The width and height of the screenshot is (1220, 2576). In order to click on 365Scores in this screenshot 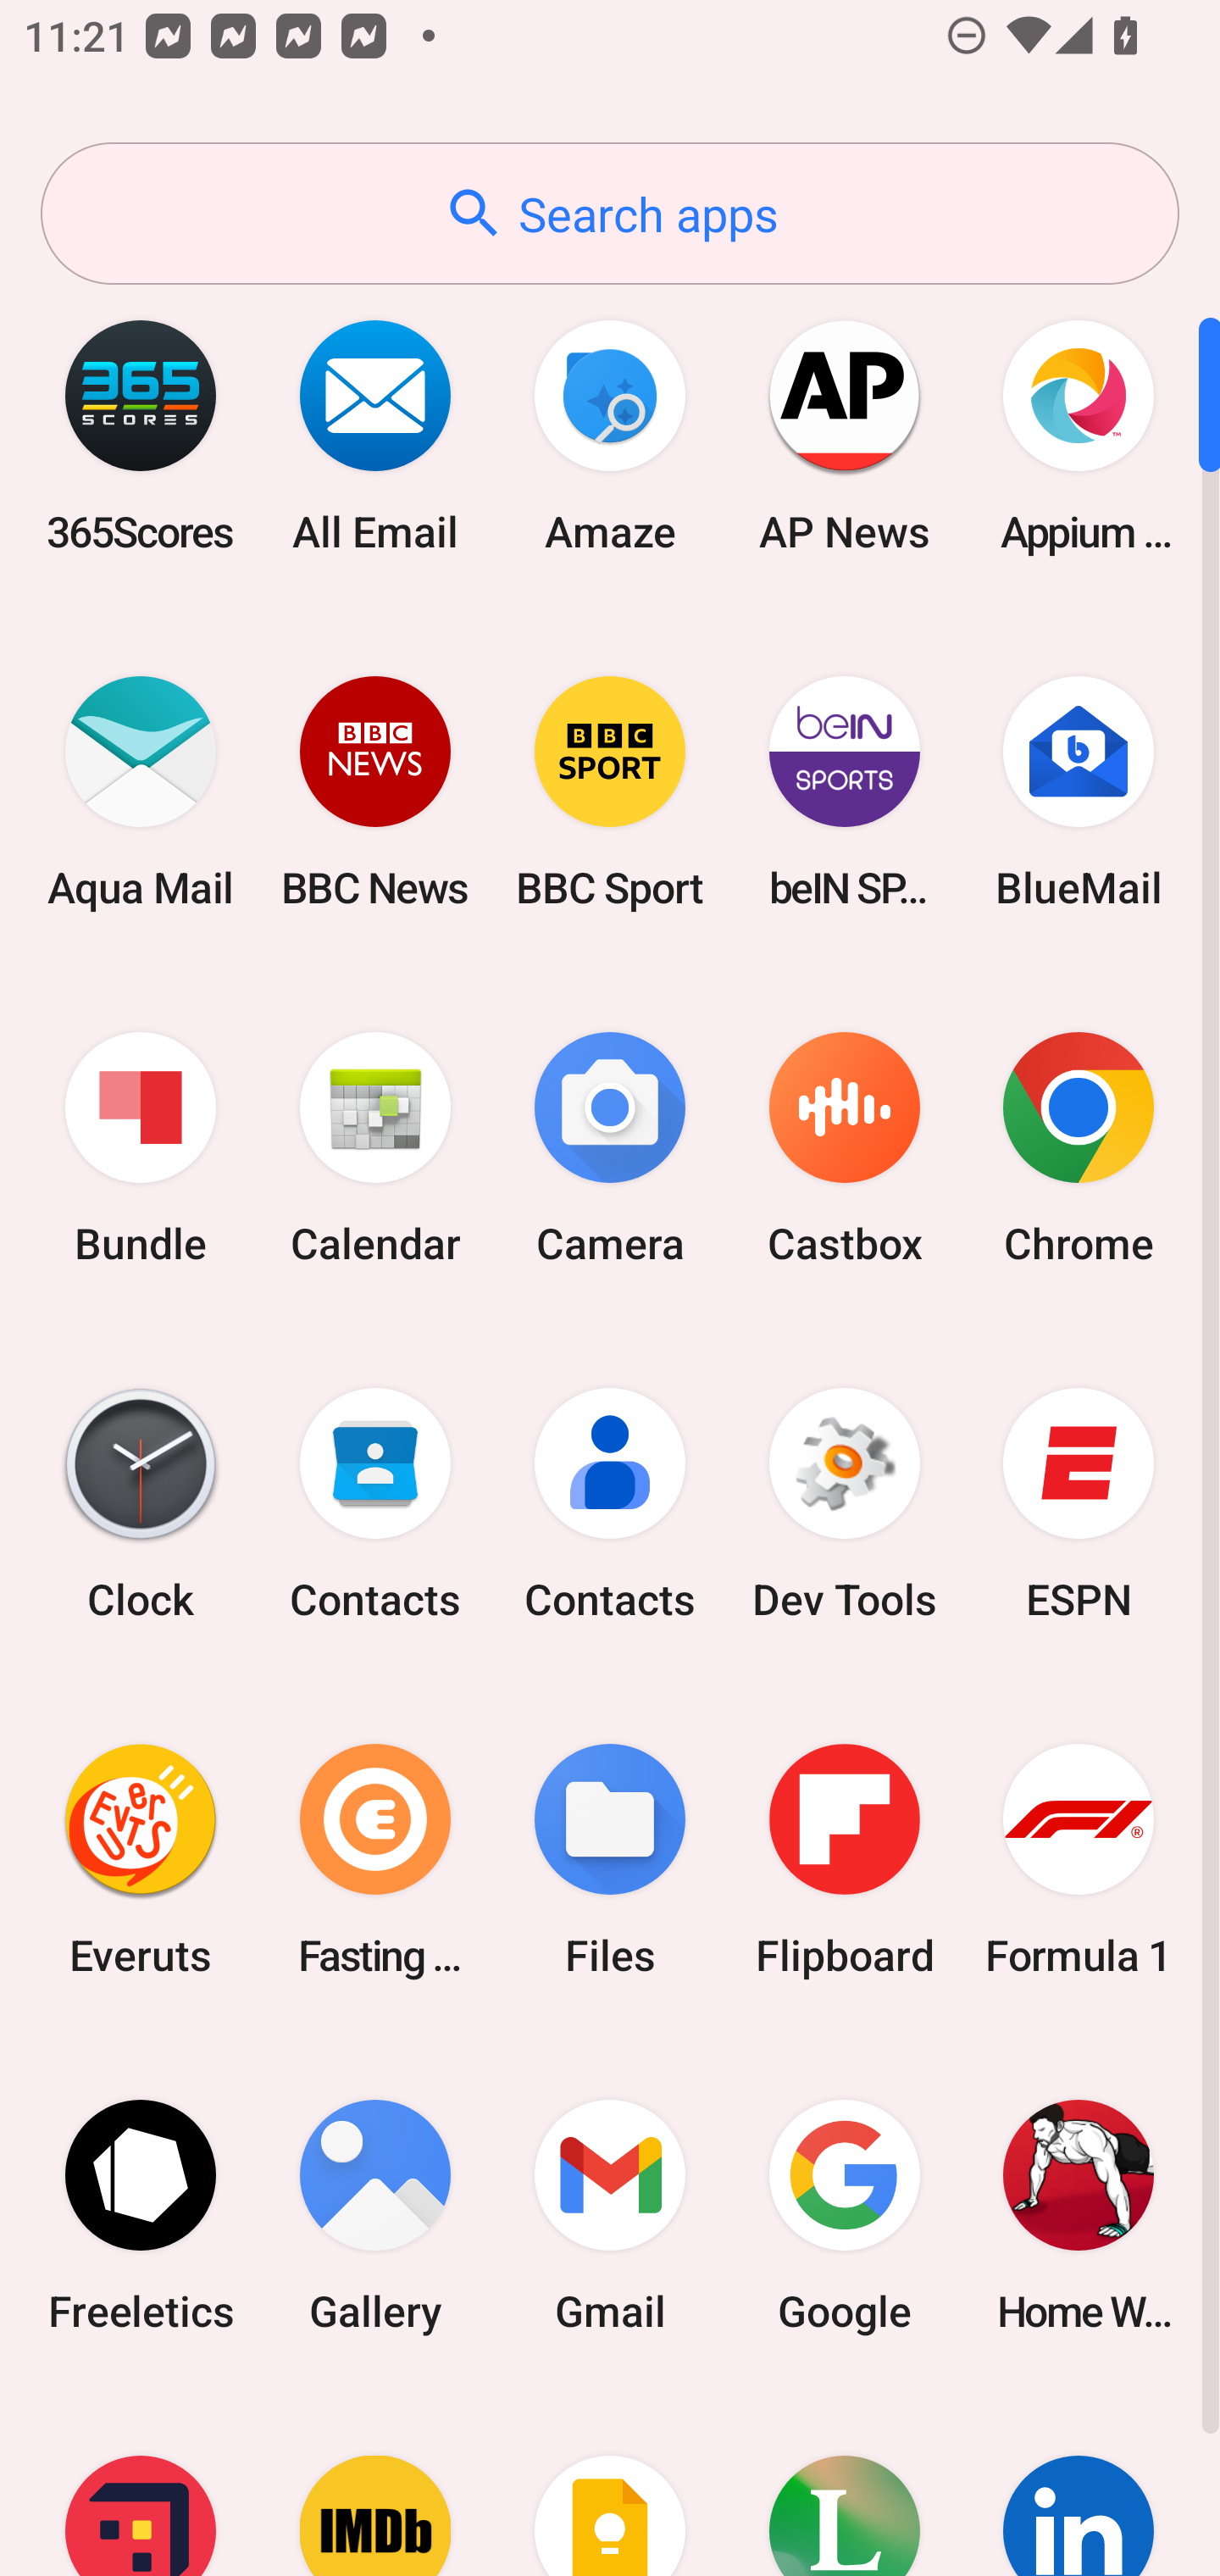, I will do `click(141, 436)`.